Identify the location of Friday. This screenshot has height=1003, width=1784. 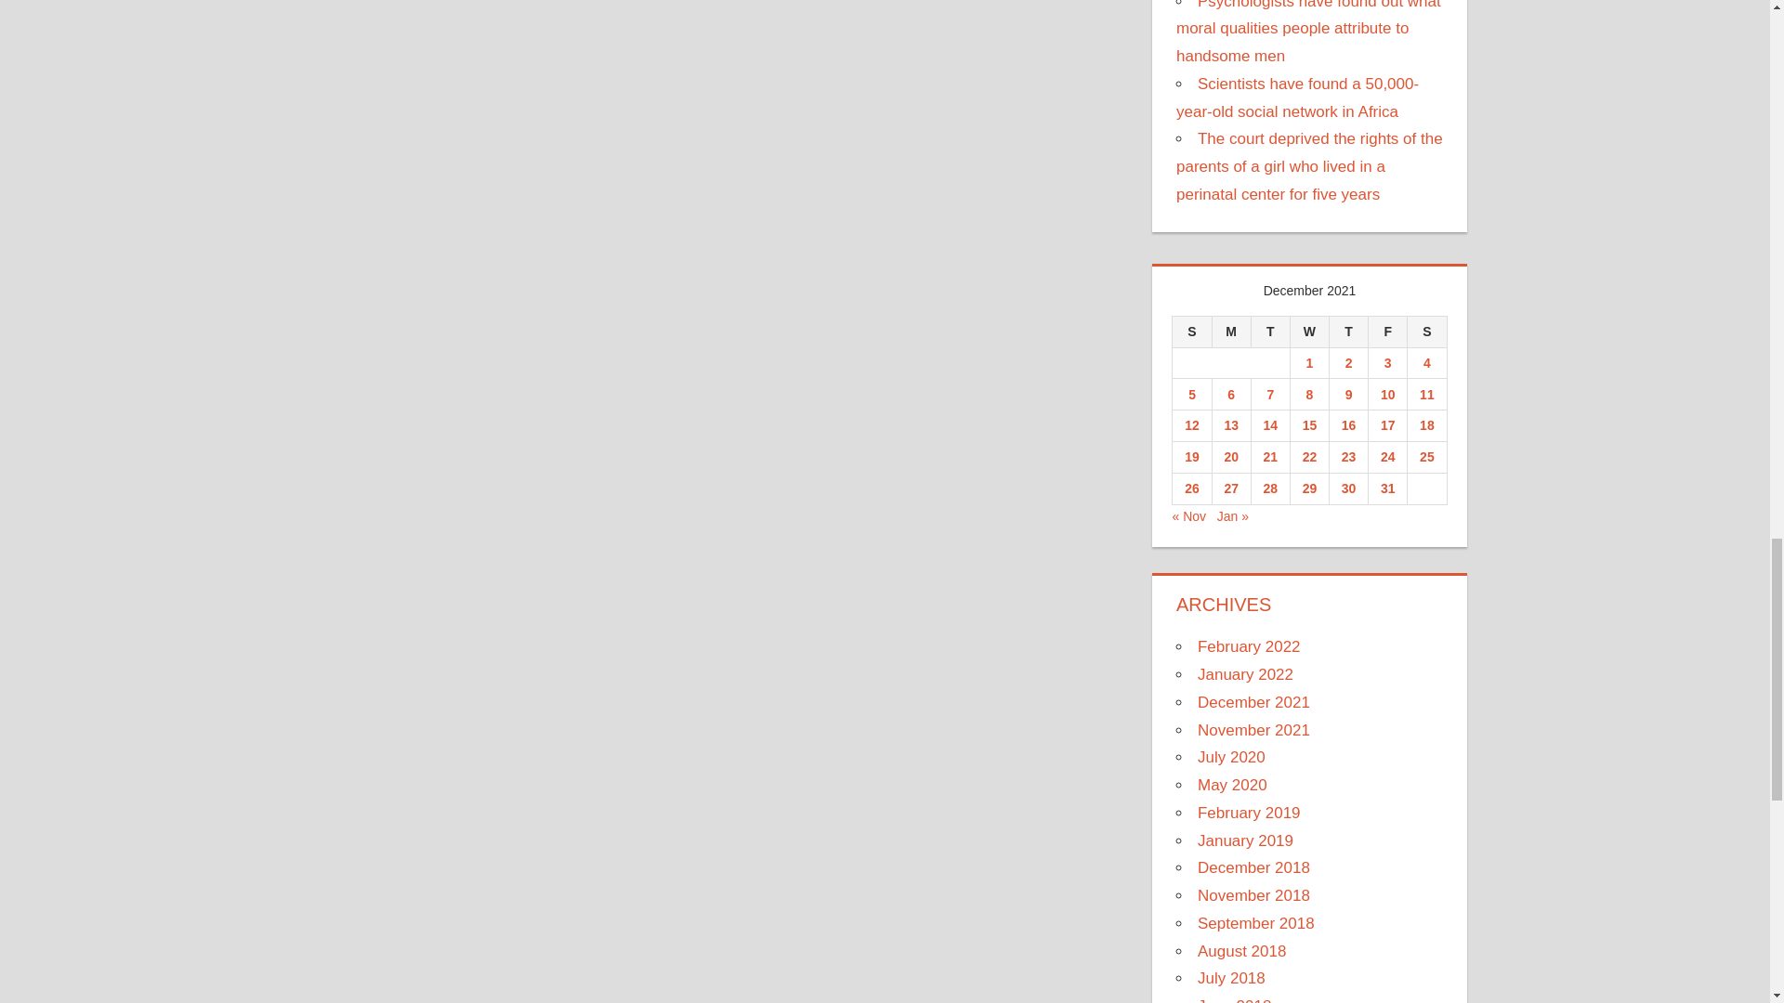
(1387, 331).